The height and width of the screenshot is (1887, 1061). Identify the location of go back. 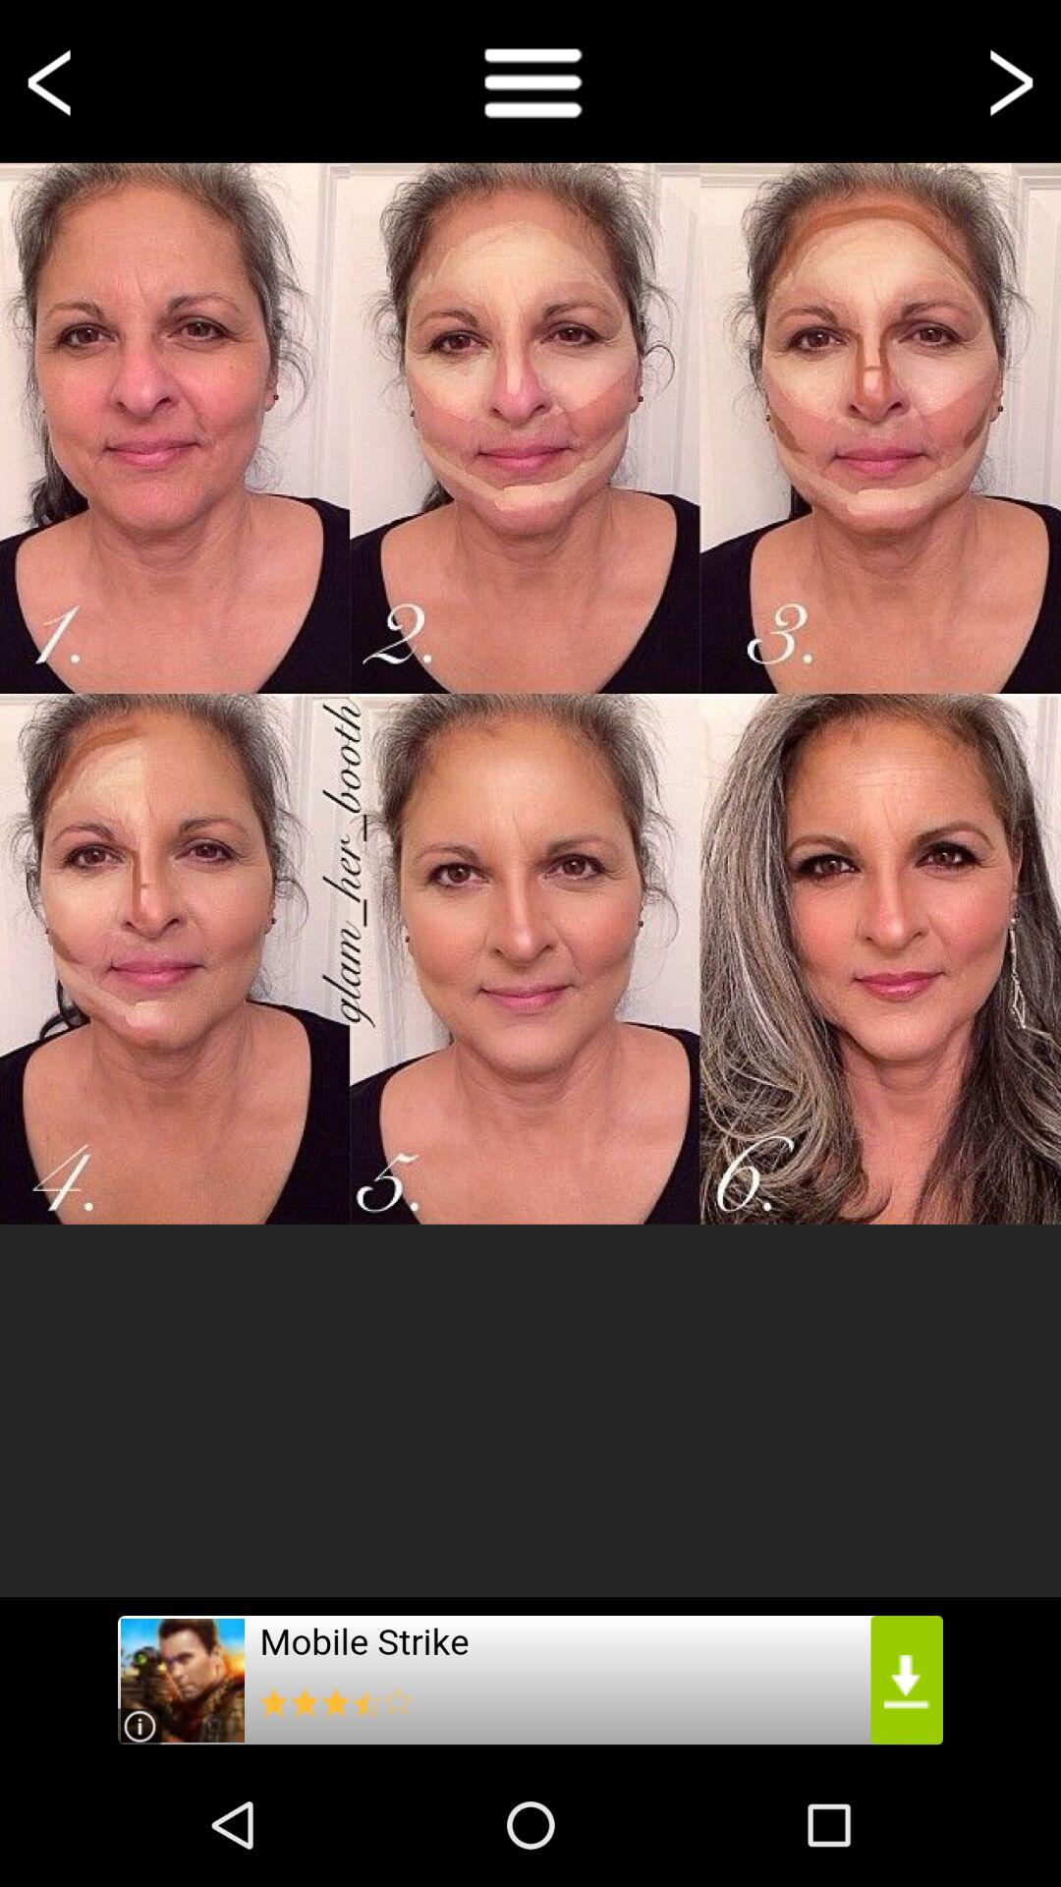
(53, 81).